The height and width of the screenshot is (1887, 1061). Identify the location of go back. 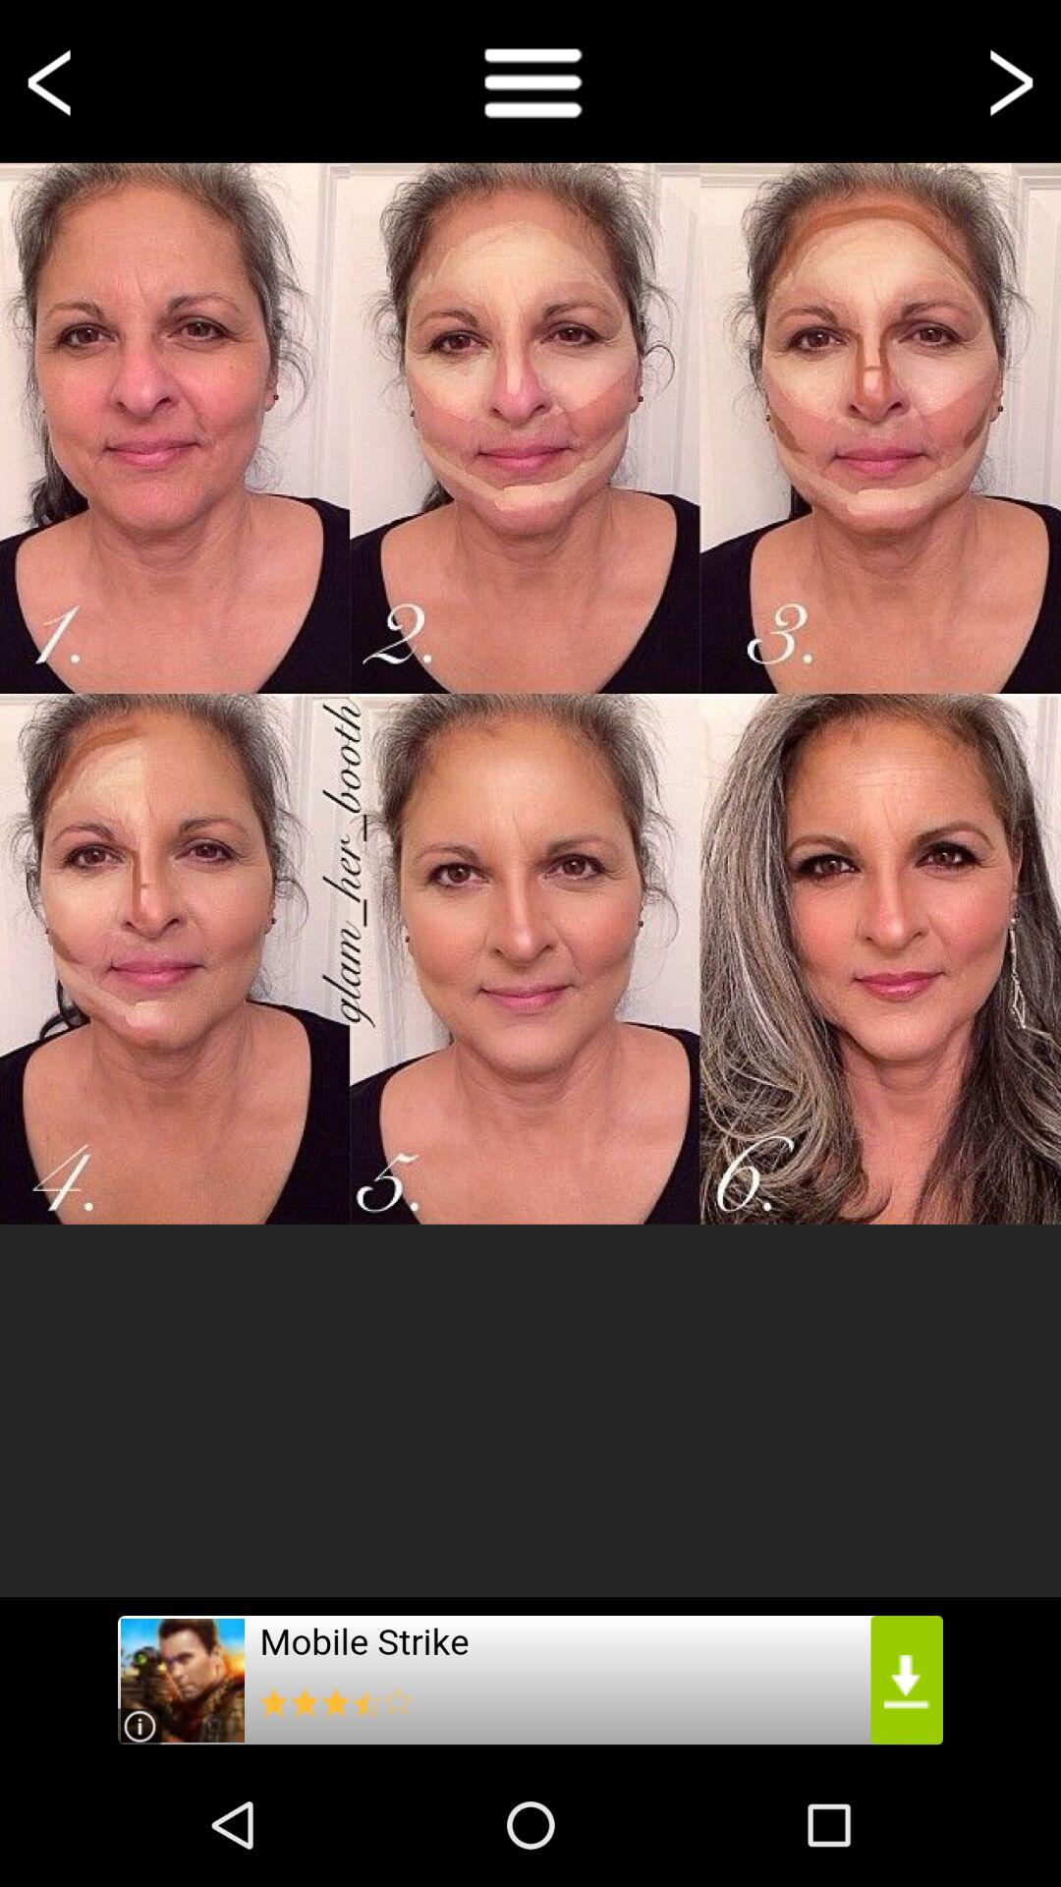
(53, 81).